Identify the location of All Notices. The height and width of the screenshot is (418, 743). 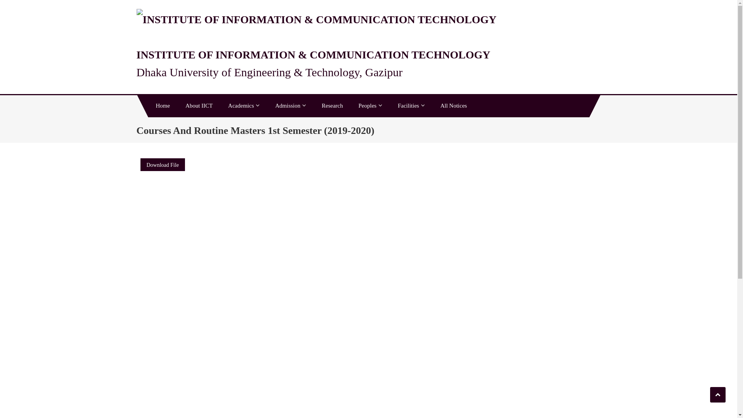
(454, 106).